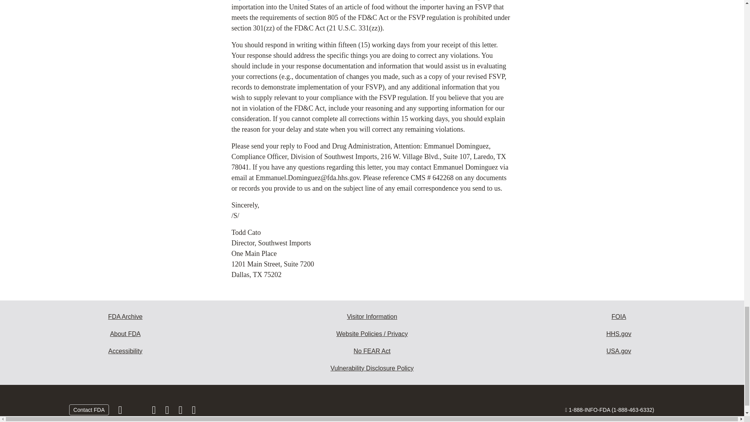 This screenshot has height=422, width=750. I want to click on Subscribe to FDA RSS feeds, so click(194, 412).